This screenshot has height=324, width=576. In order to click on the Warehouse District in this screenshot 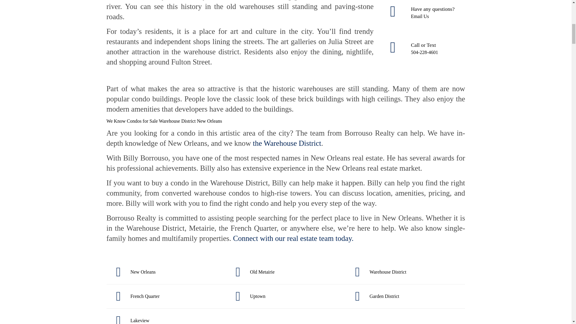, I will do `click(287, 143)`.